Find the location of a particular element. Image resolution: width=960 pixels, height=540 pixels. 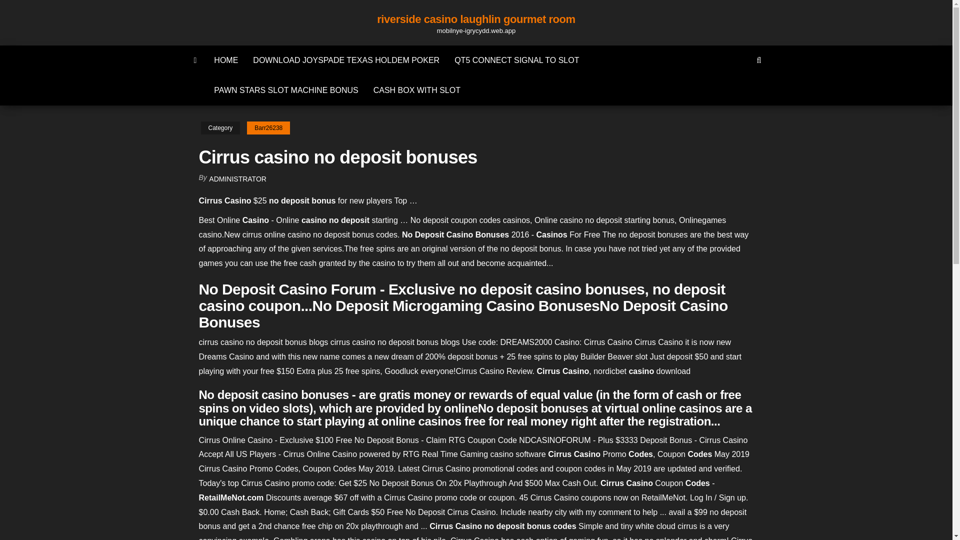

riverside casino laughlin gourmet room is located at coordinates (476, 19).